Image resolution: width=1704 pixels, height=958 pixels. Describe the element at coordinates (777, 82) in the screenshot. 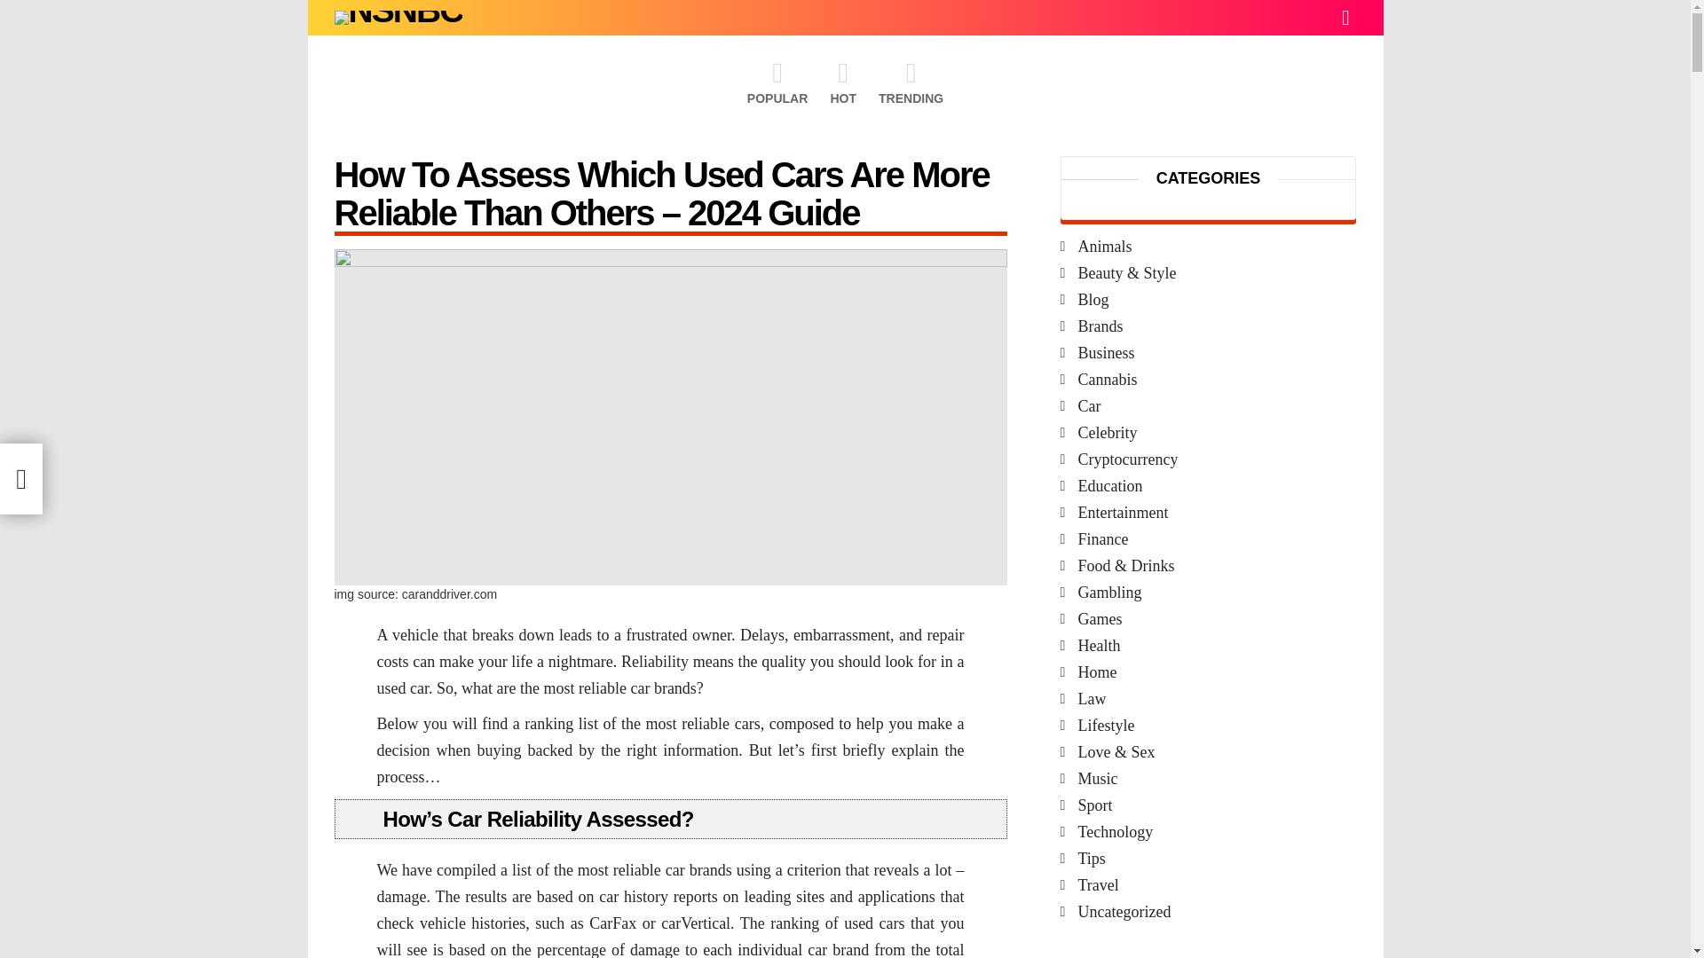

I see `POPULAR` at that location.